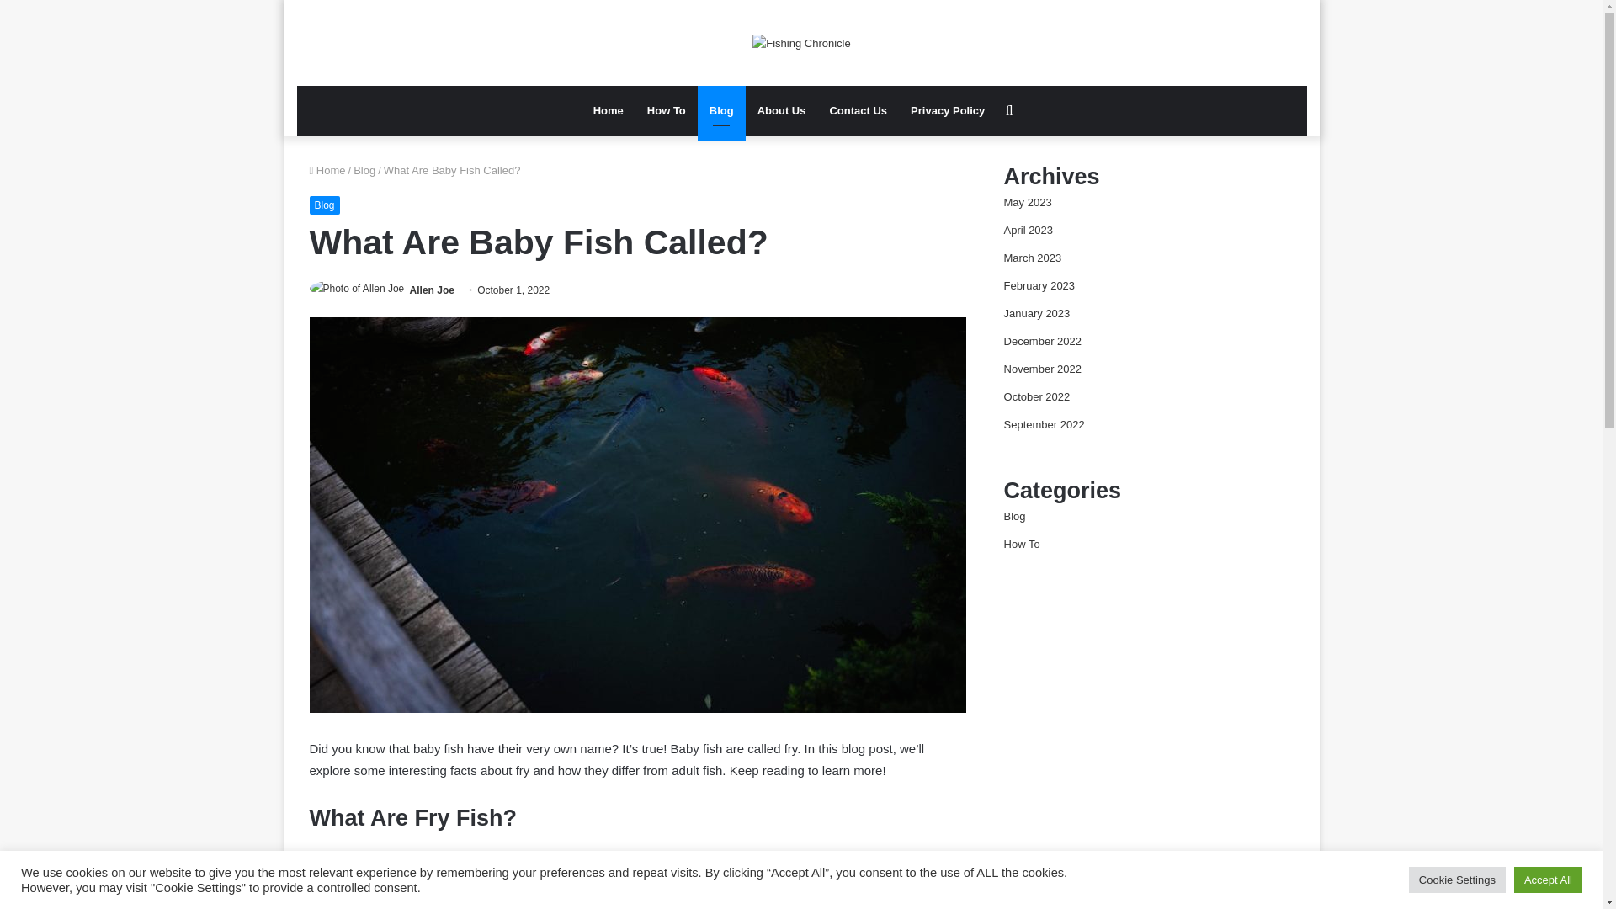 The width and height of the screenshot is (1616, 909). What do you see at coordinates (432, 290) in the screenshot?
I see `Allen Joe` at bounding box center [432, 290].